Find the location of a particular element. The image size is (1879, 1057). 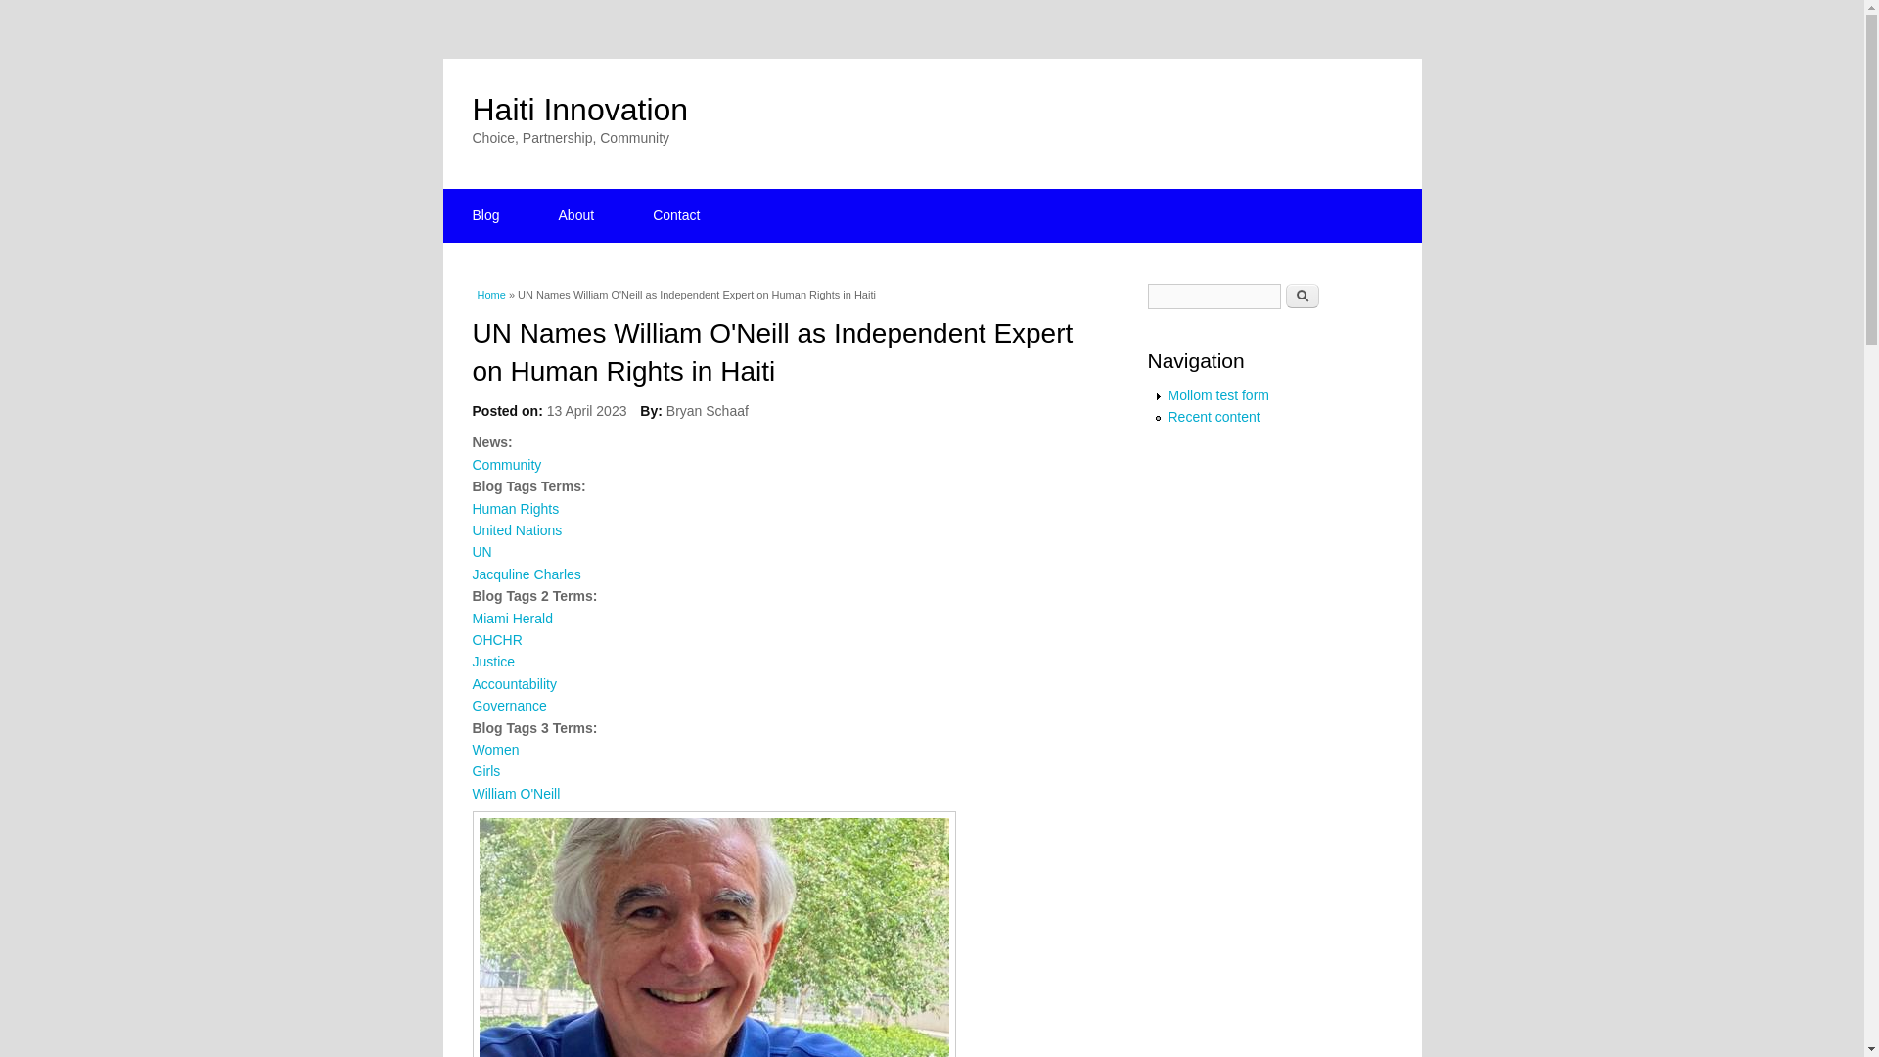

Contact is located at coordinates (675, 215).